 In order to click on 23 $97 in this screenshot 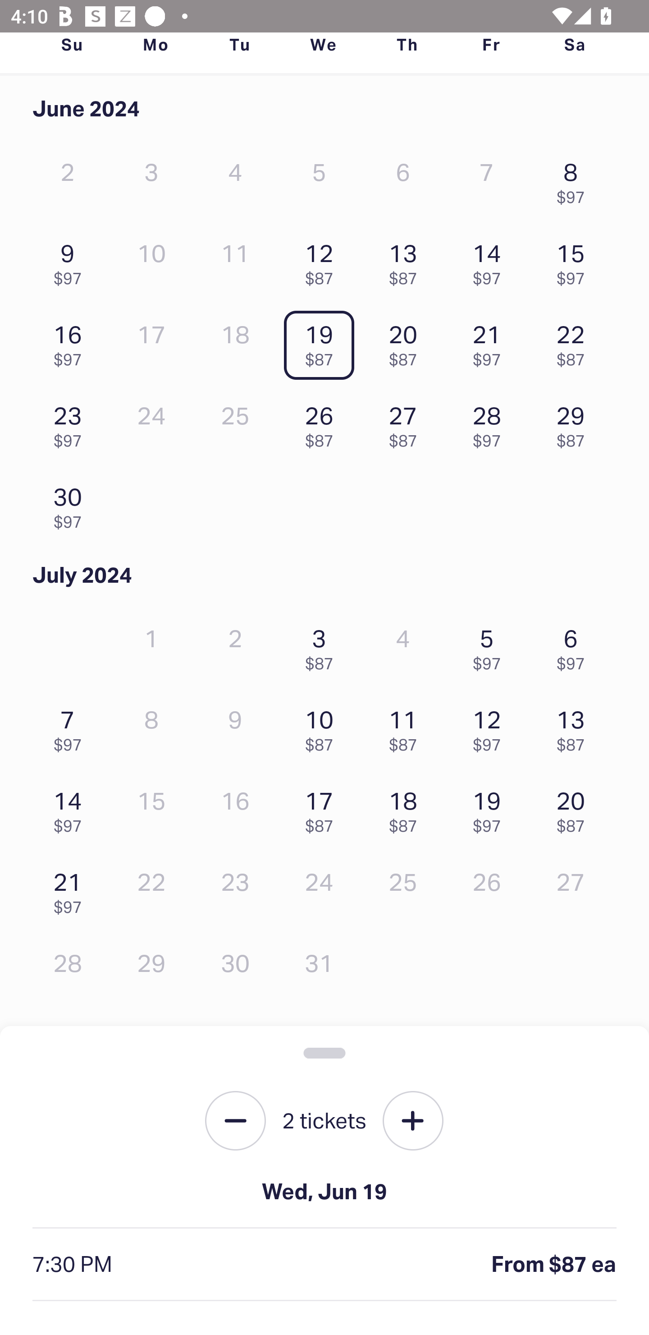, I will do `click(72, 423)`.